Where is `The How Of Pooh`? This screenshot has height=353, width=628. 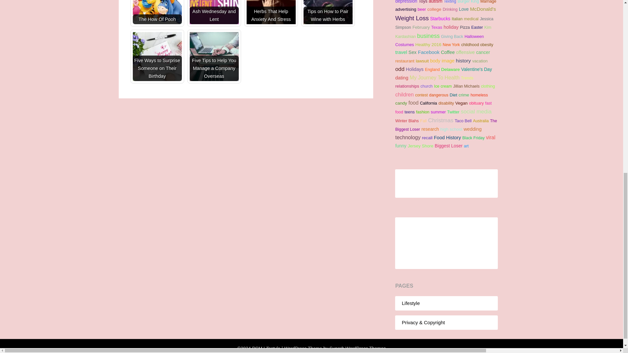 The How Of Pooh is located at coordinates (157, 12).